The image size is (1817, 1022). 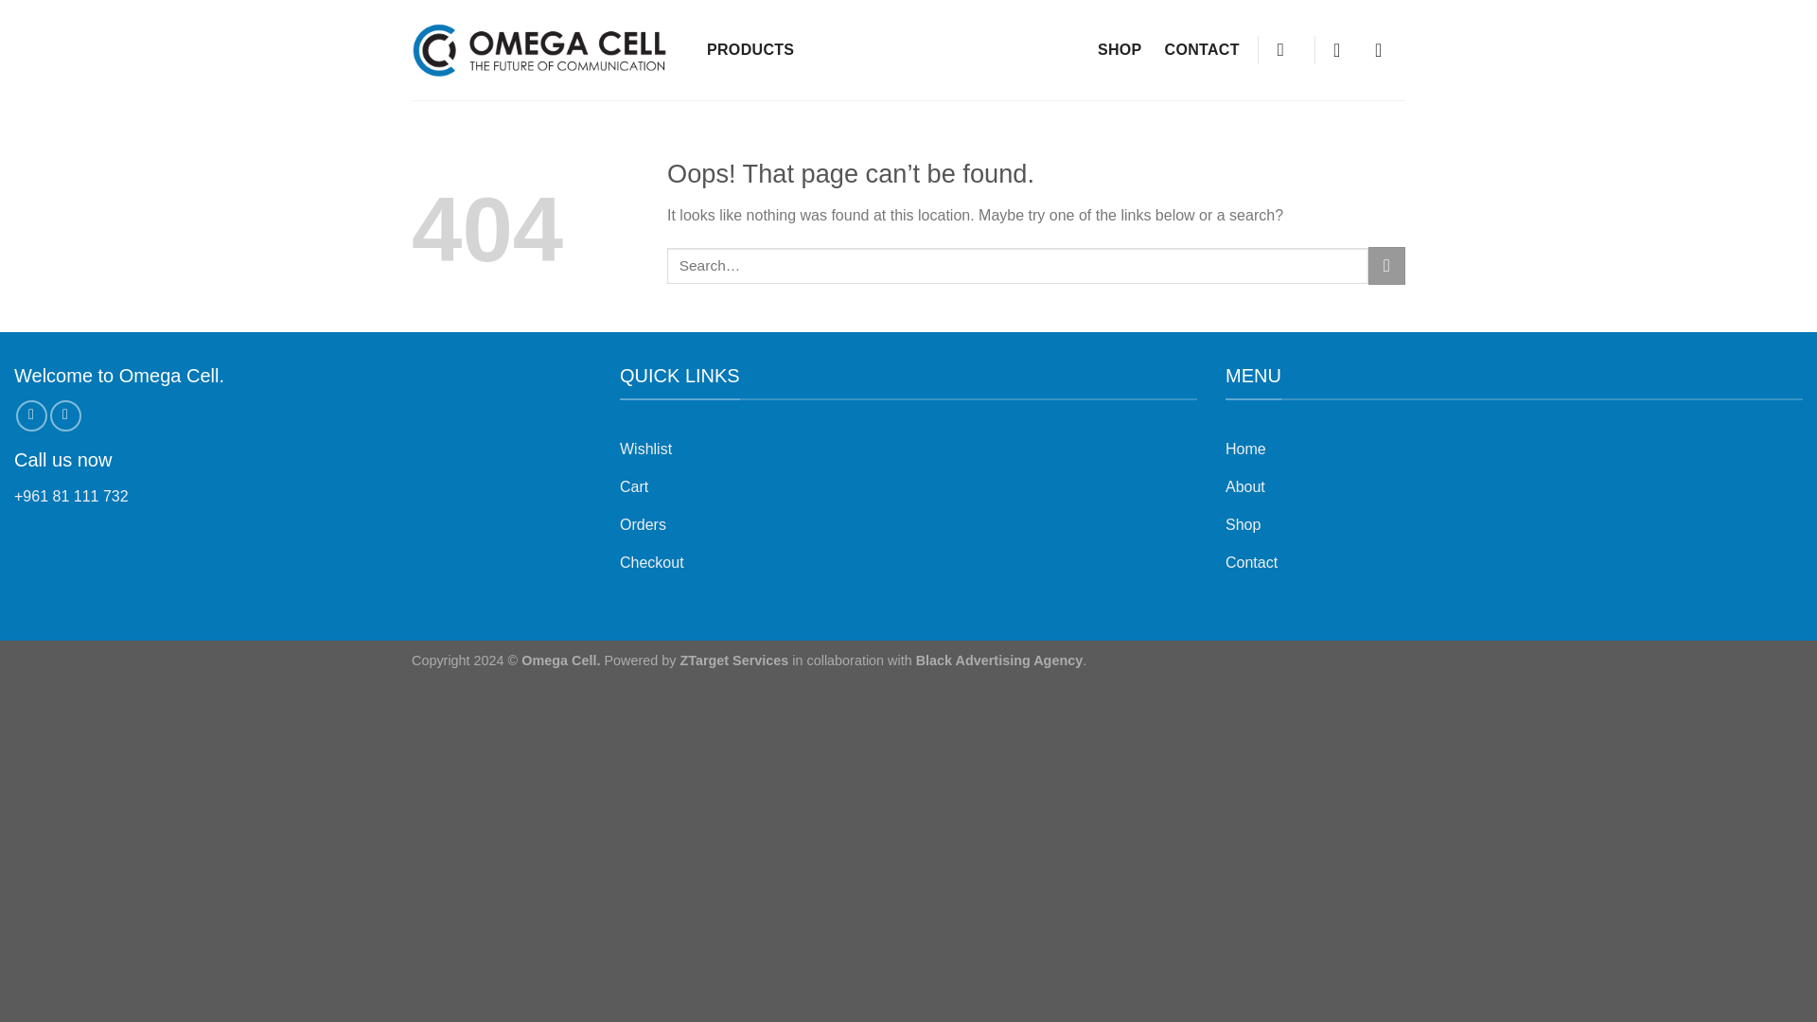 What do you see at coordinates (750, 49) in the screenshot?
I see `PRODUCTS` at bounding box center [750, 49].